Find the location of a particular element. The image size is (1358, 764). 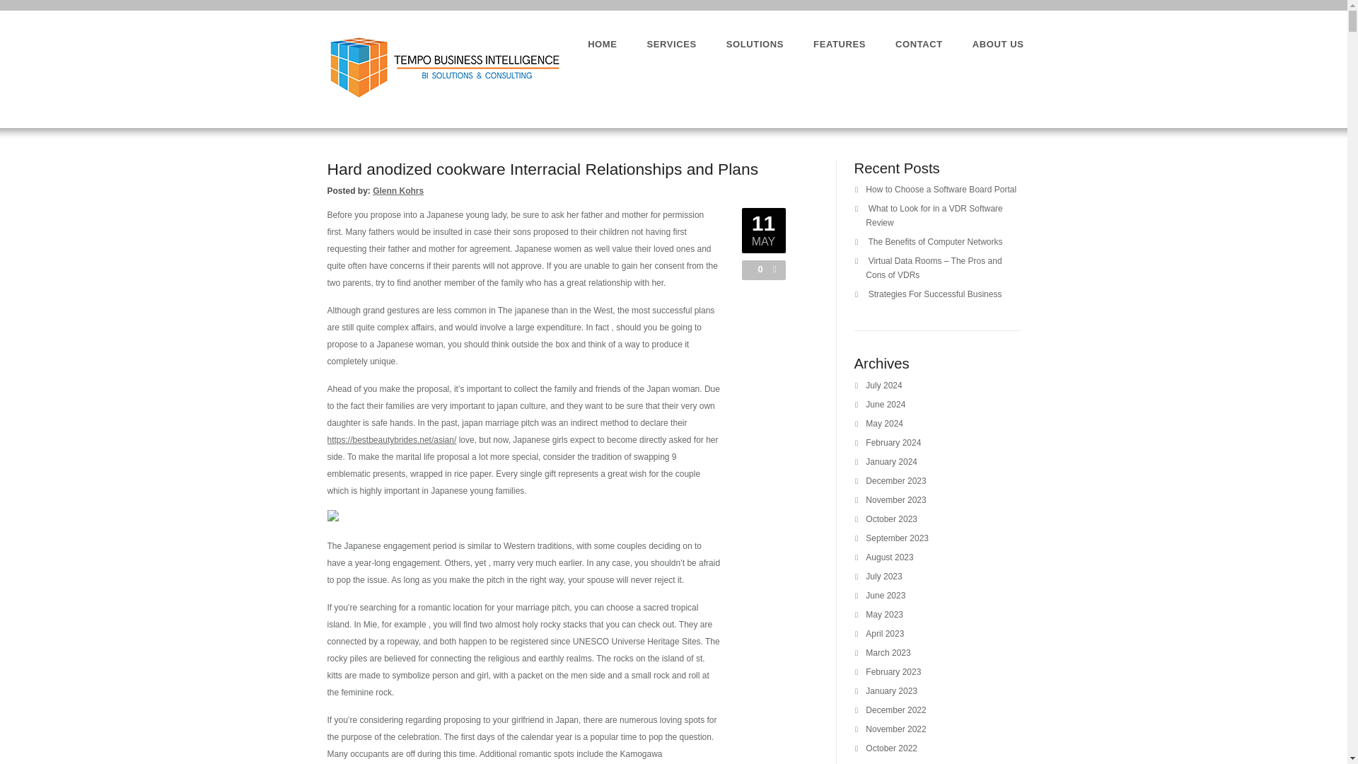

HOME is located at coordinates (602, 44).